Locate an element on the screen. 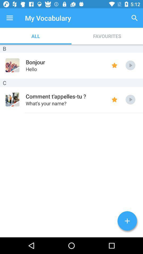 Image resolution: width=143 pixels, height=254 pixels. turn off the app to the right of my vocabulary item is located at coordinates (135, 18).